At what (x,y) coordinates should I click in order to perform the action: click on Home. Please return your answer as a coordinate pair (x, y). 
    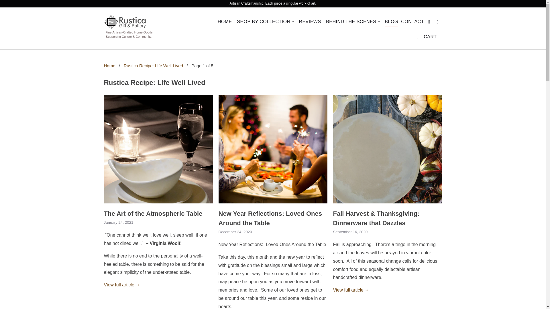
    Looking at the image, I should click on (109, 66).